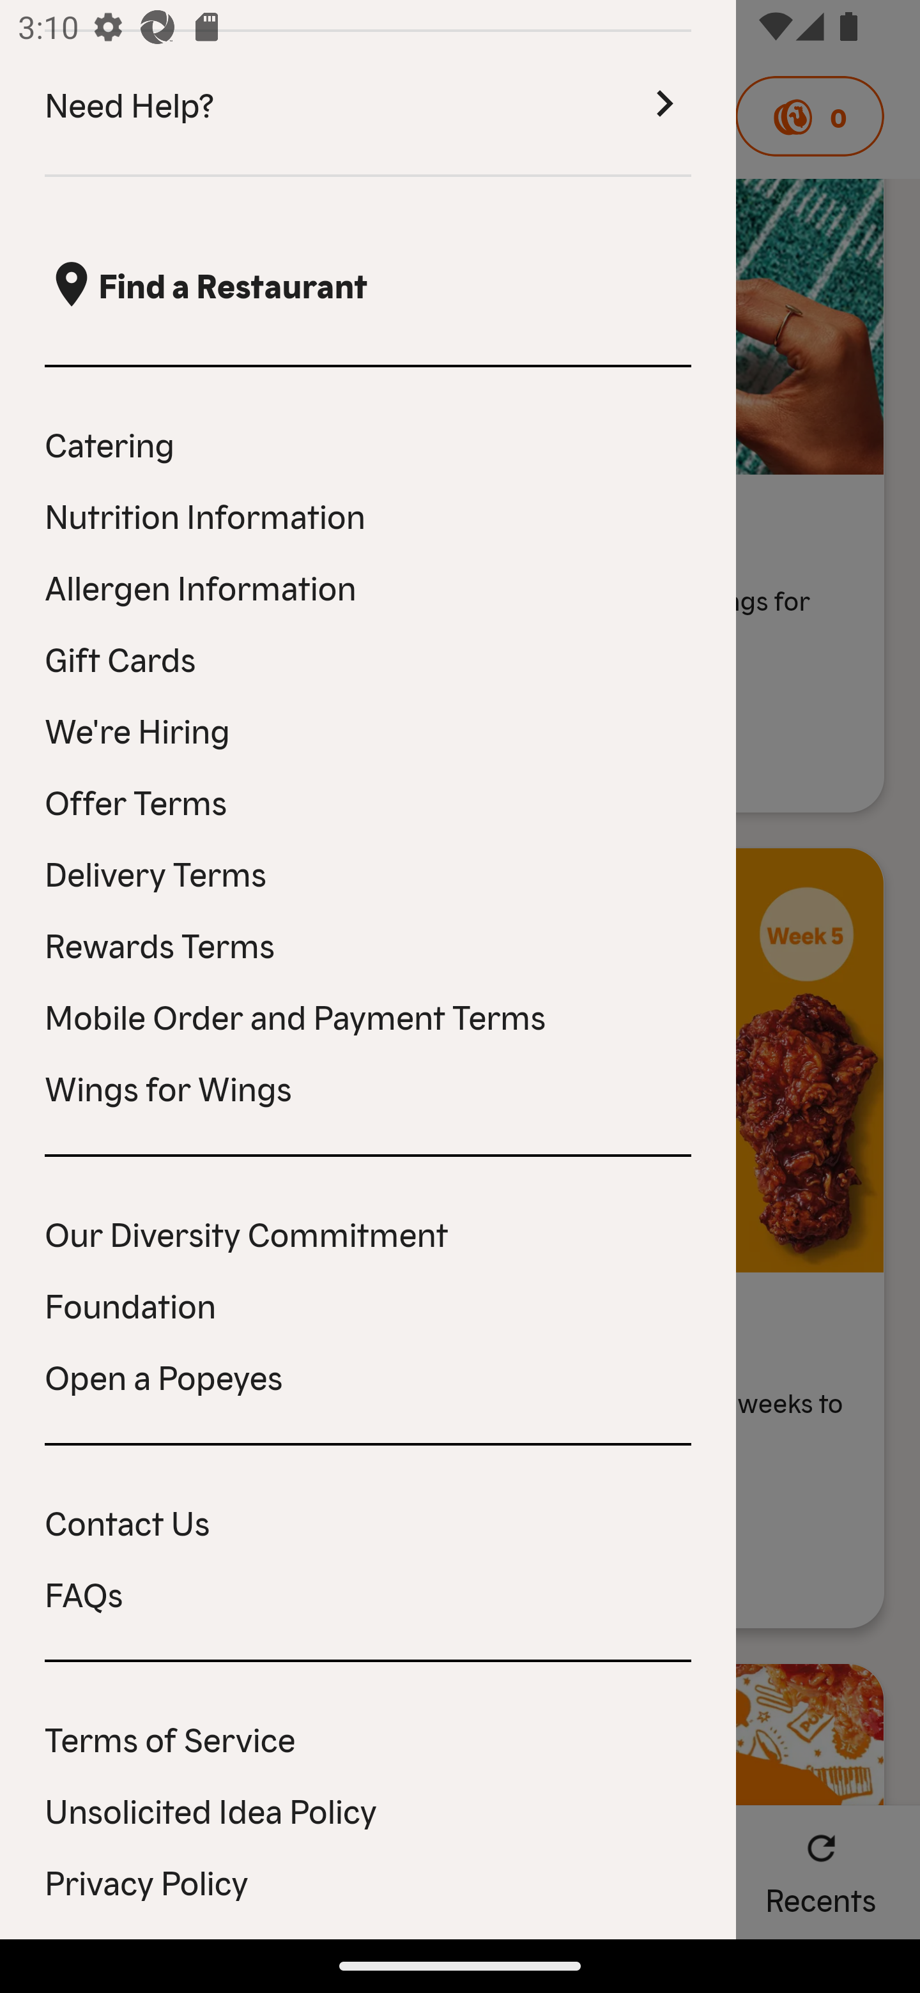 This screenshot has width=920, height=1993. Describe the element at coordinates (368, 1522) in the screenshot. I see `Contact Us` at that location.